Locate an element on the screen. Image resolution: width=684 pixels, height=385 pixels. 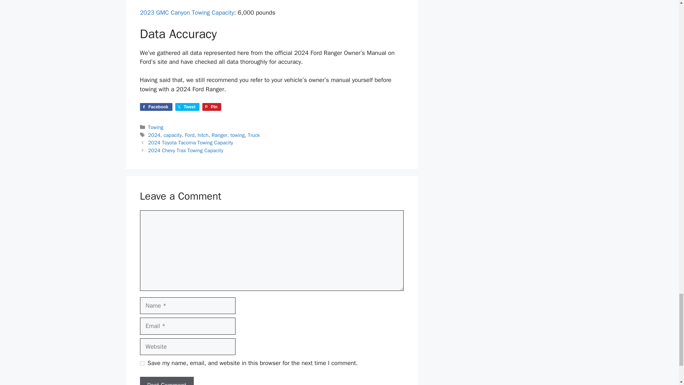
Ranger is located at coordinates (219, 135).